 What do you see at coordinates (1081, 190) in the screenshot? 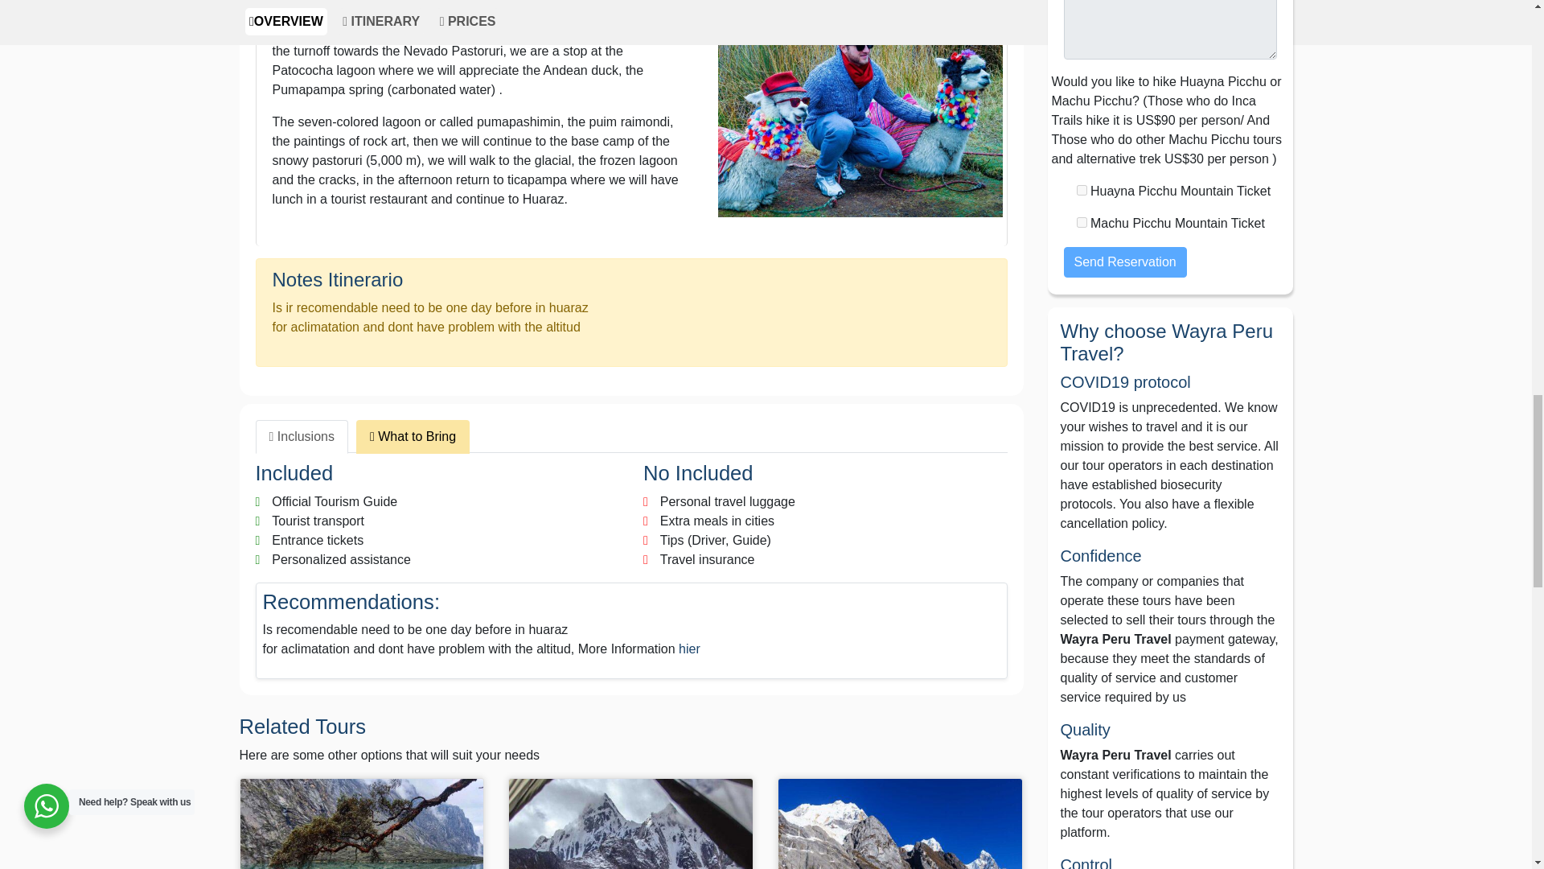
I see `Huayna Picchu Mountain Ticket` at bounding box center [1081, 190].